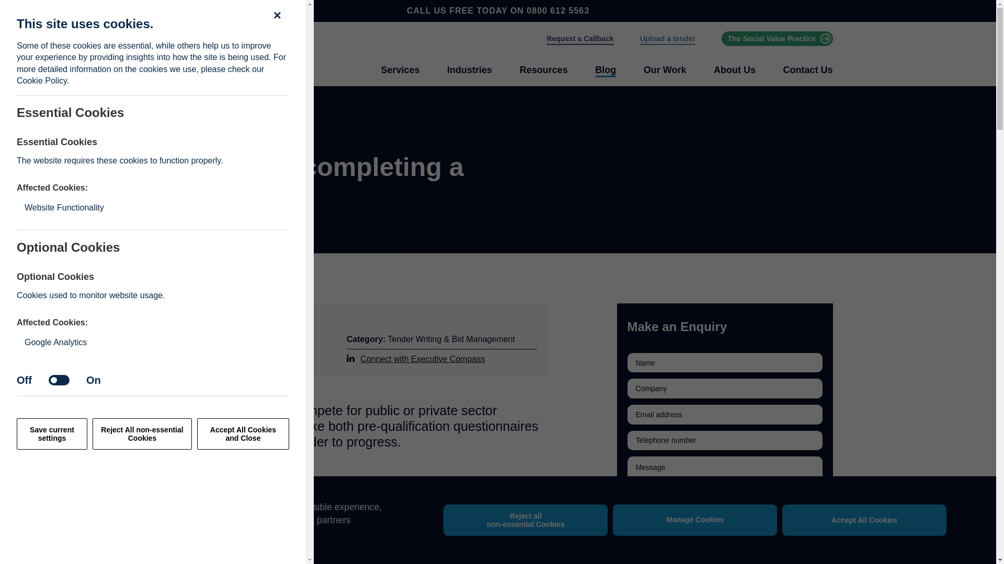 This screenshot has width=1004, height=564. I want to click on Request a callback today, so click(579, 39).